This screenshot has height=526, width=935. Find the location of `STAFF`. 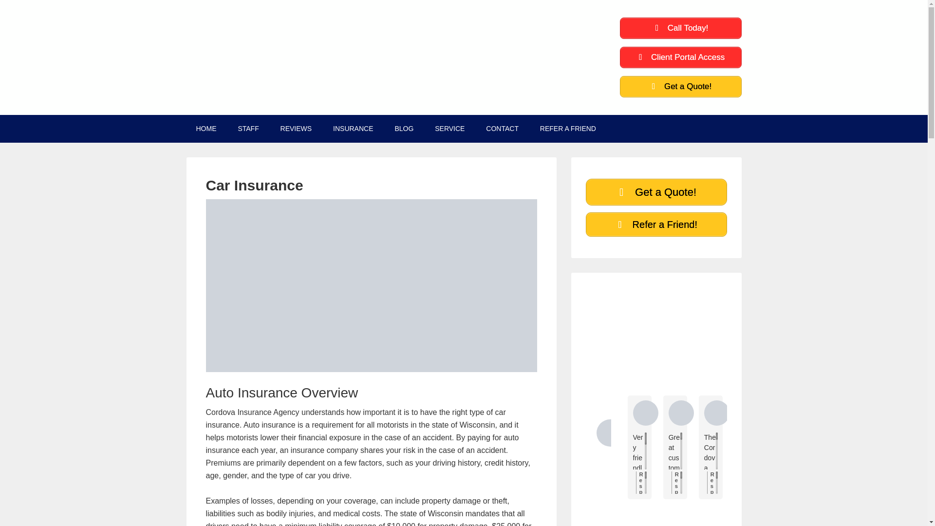

STAFF is located at coordinates (248, 129).